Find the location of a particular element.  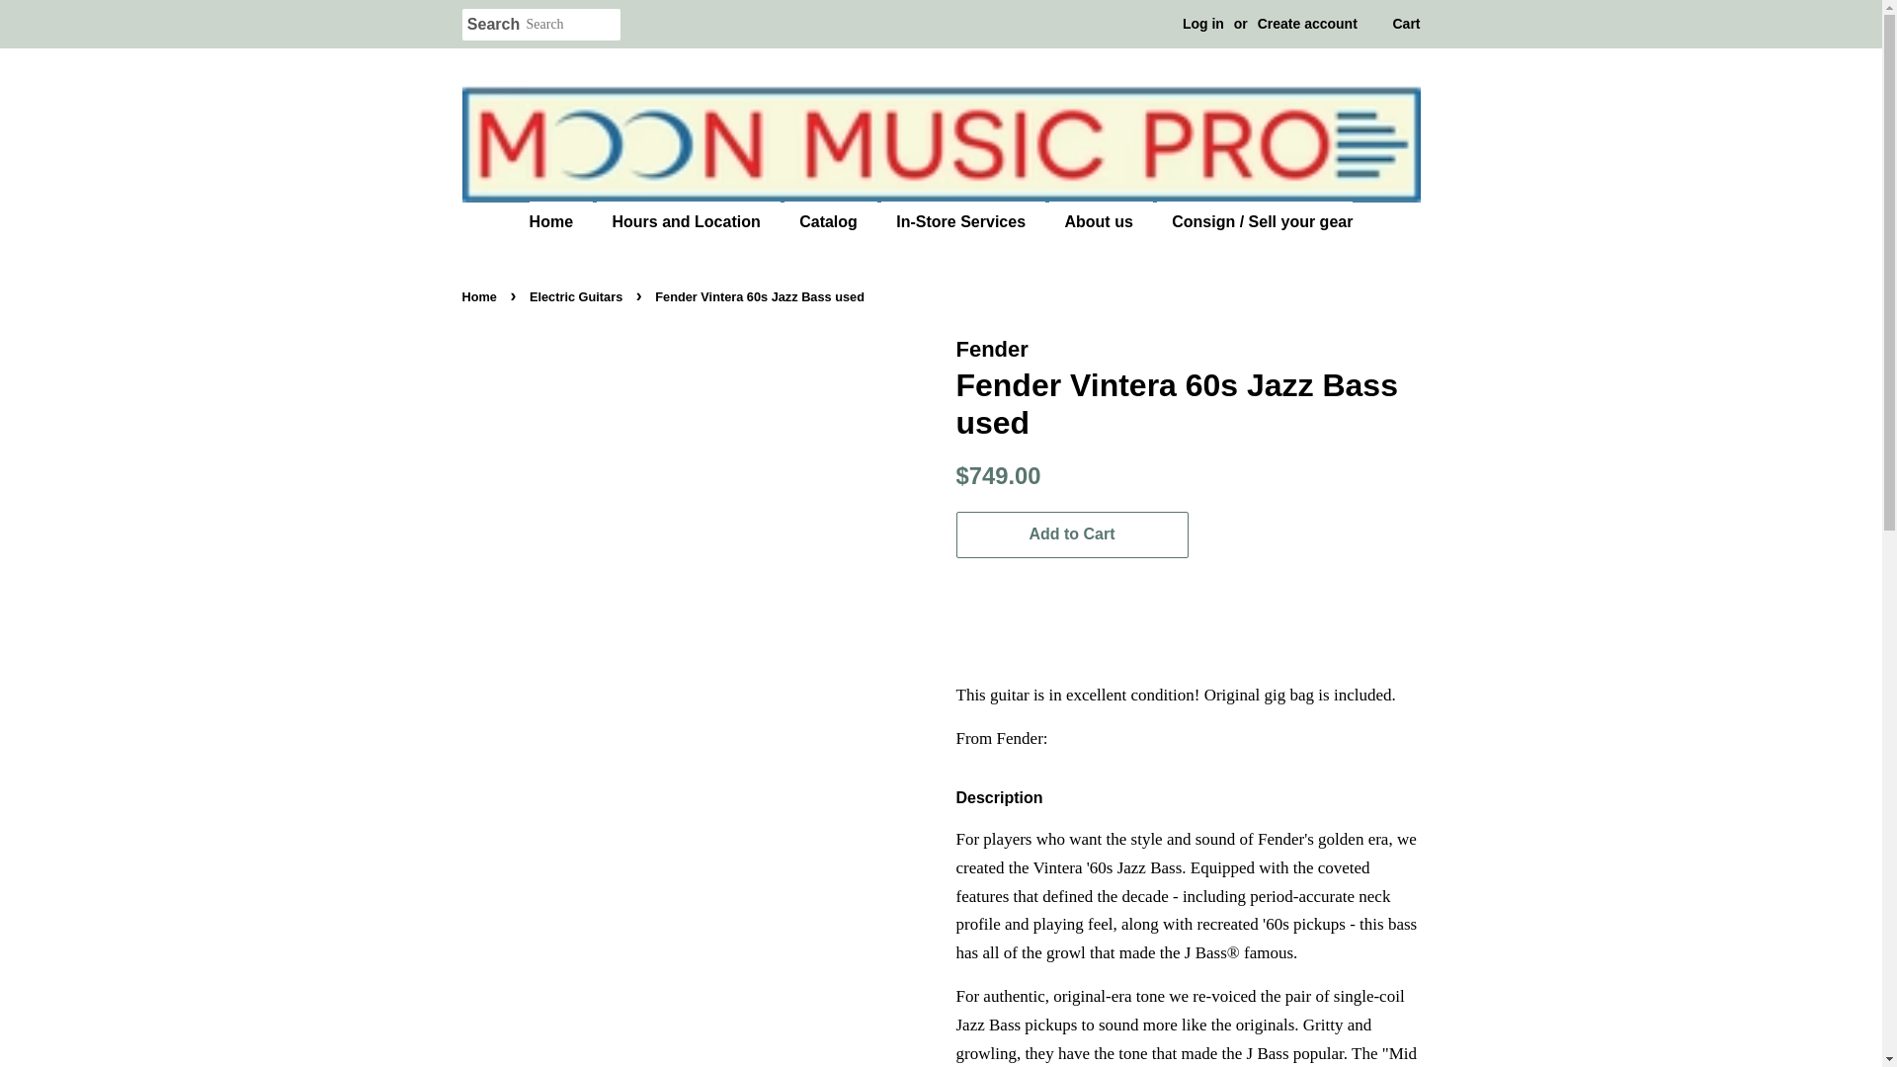

About us is located at coordinates (1100, 221).